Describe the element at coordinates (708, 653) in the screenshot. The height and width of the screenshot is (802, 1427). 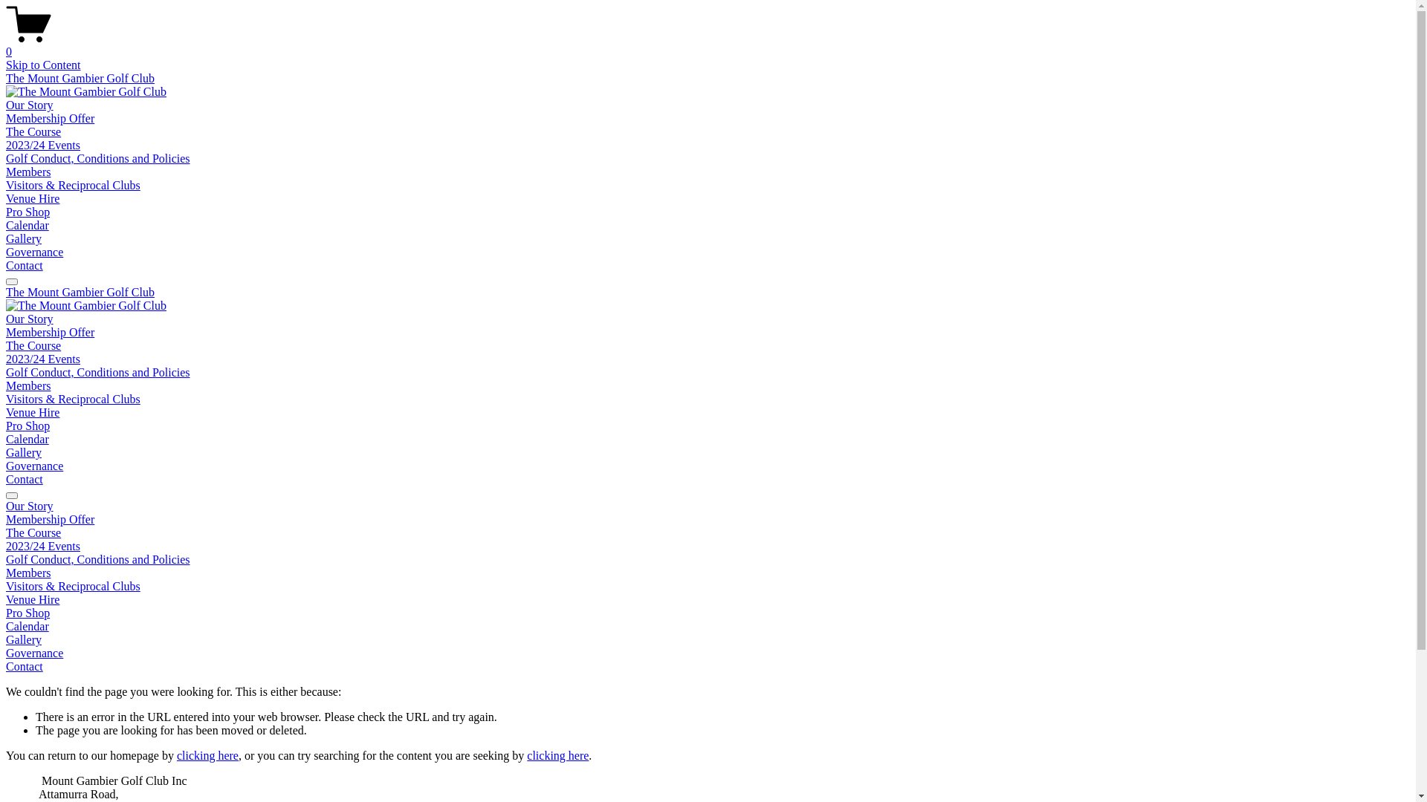
I see `Governance` at that location.